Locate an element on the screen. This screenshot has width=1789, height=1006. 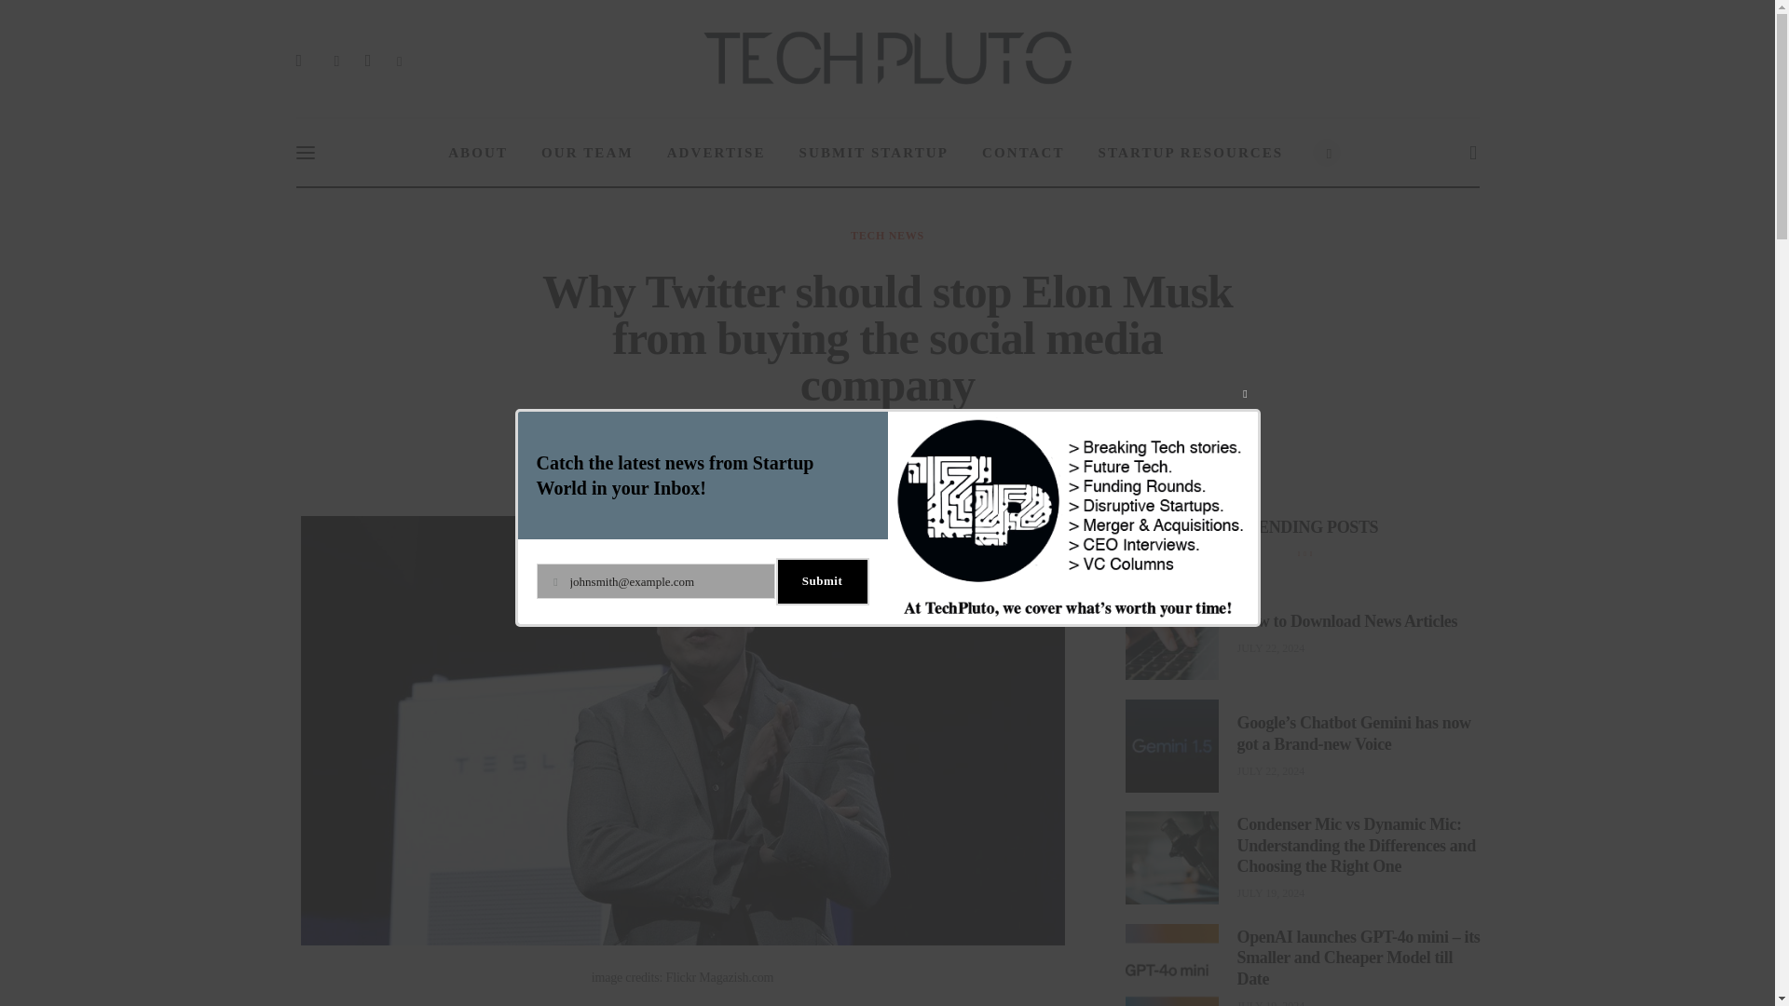
CONTACT is located at coordinates (1023, 153).